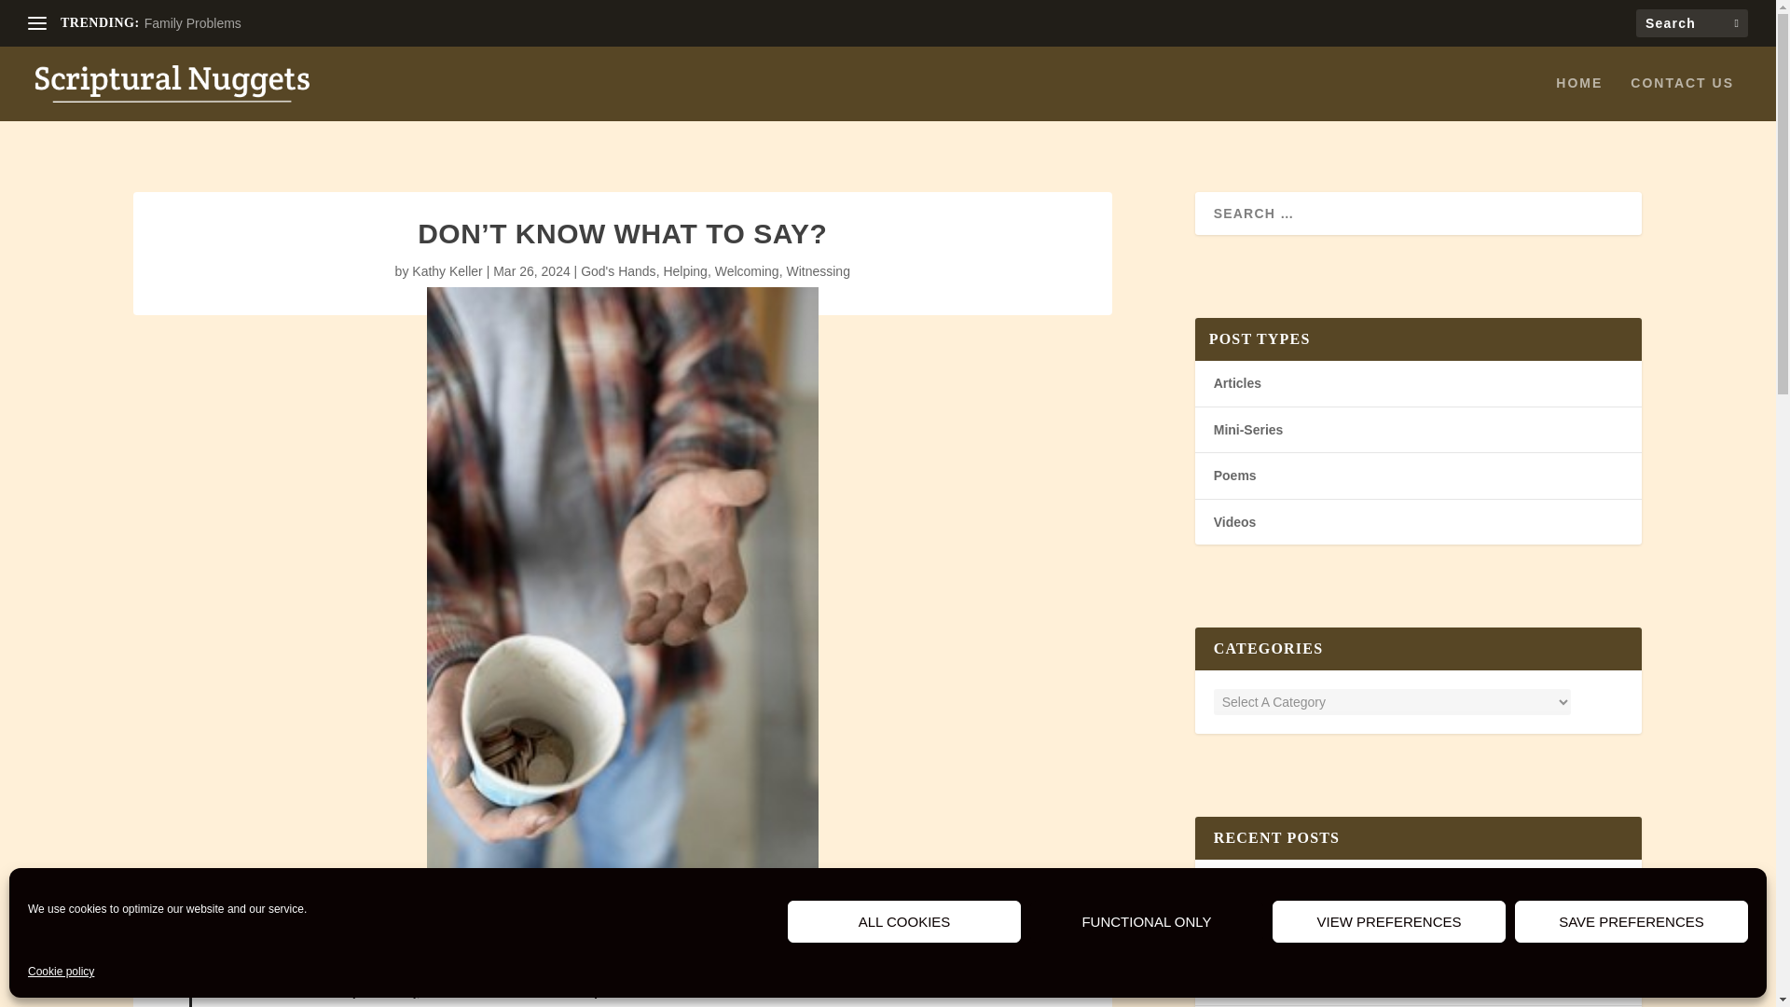 This screenshot has height=1007, width=1790. I want to click on Posts by Kathy Keller, so click(446, 270).